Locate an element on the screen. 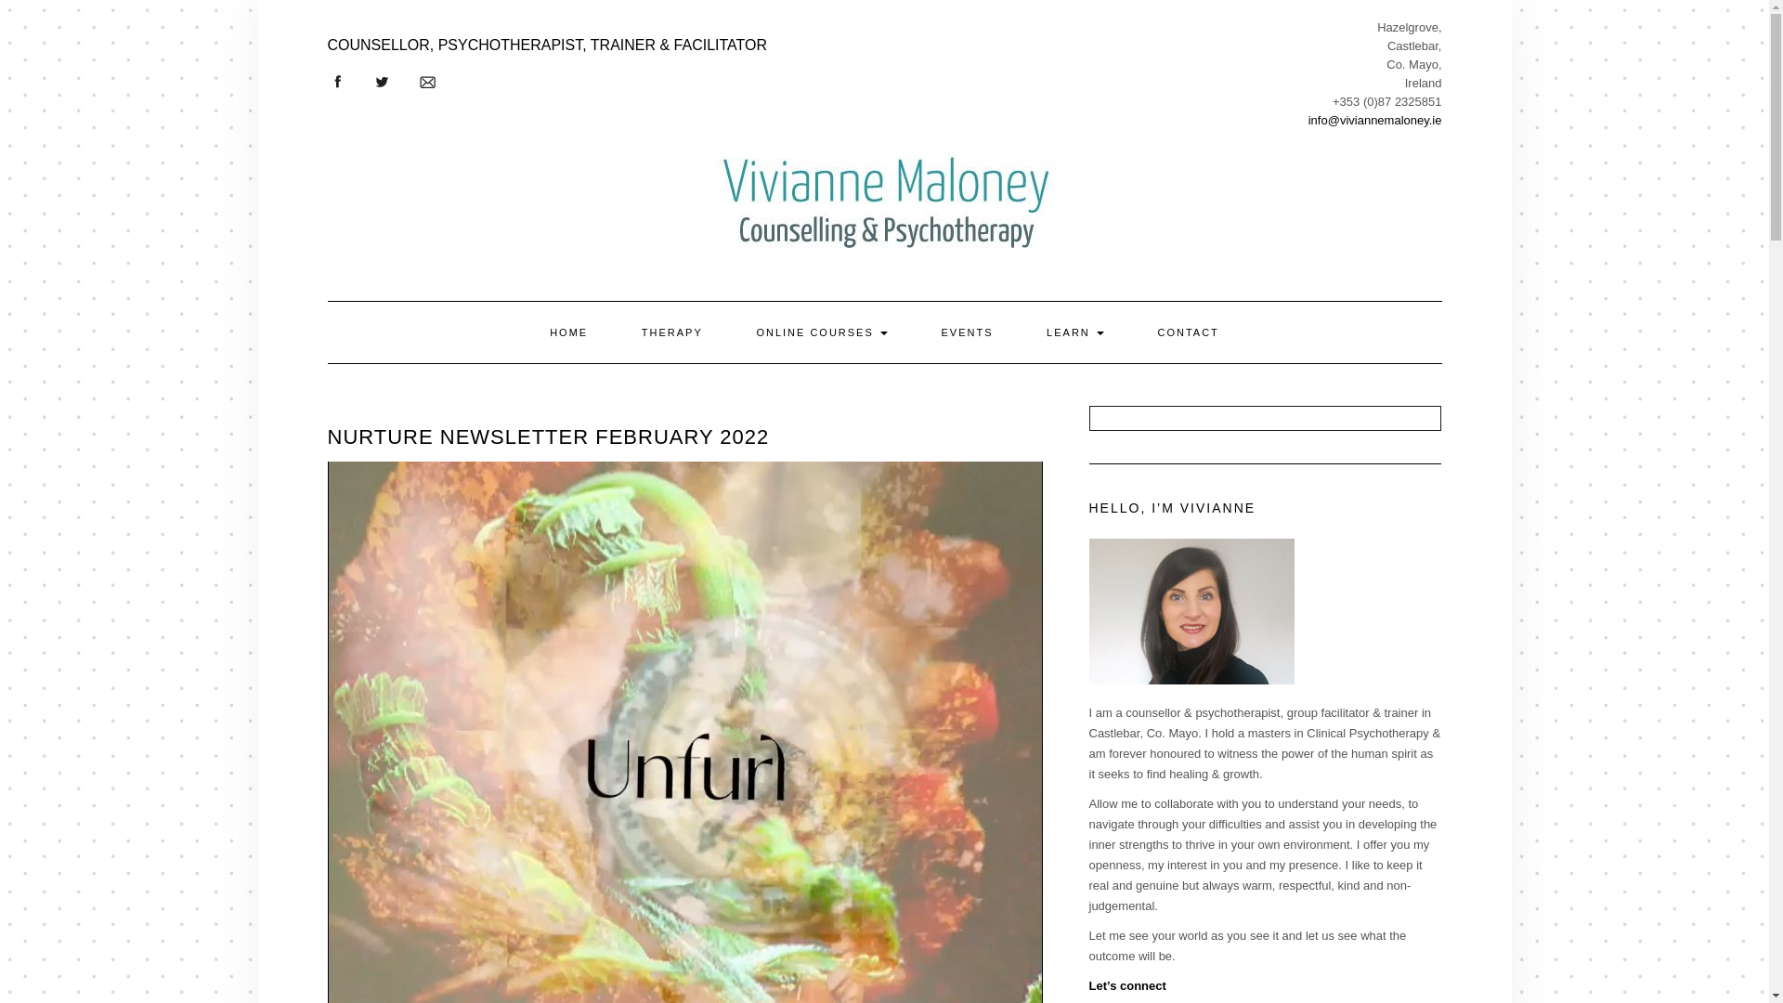  THERAPY is located at coordinates (672, 332).